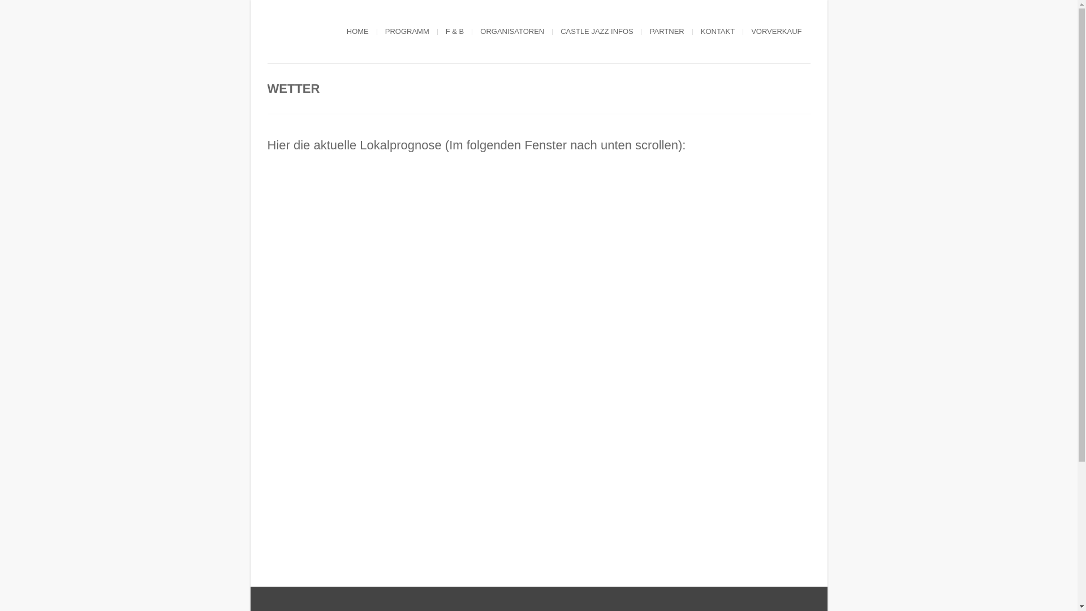 Image resolution: width=1086 pixels, height=611 pixels. What do you see at coordinates (512, 32) in the screenshot?
I see `ORGANISATOREN` at bounding box center [512, 32].